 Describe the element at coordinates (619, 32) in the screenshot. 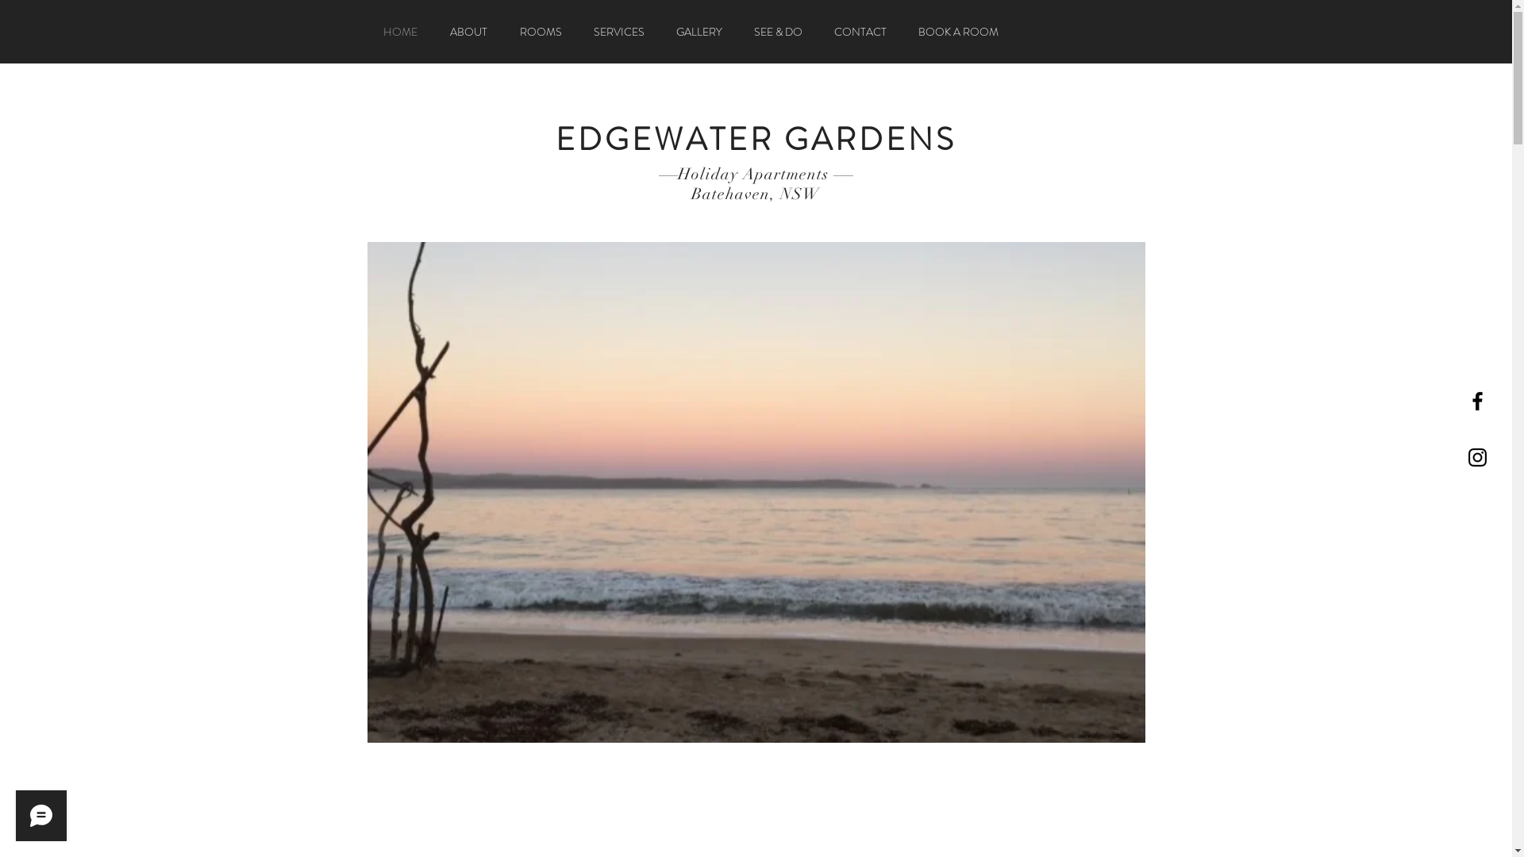

I see `SERVICES` at that location.